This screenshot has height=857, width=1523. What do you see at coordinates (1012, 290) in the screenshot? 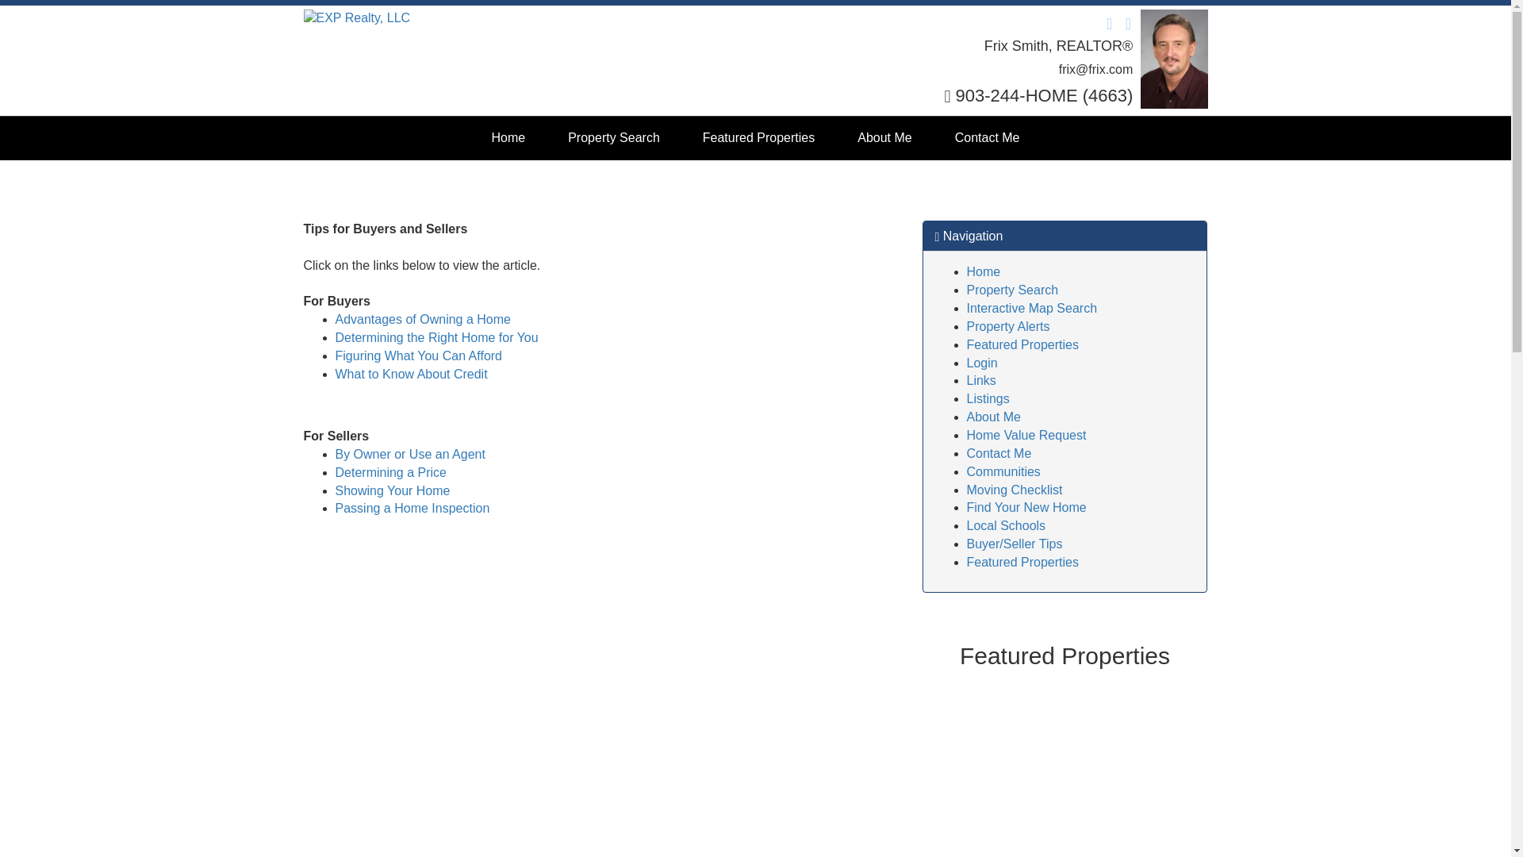
I see `Property Search` at bounding box center [1012, 290].